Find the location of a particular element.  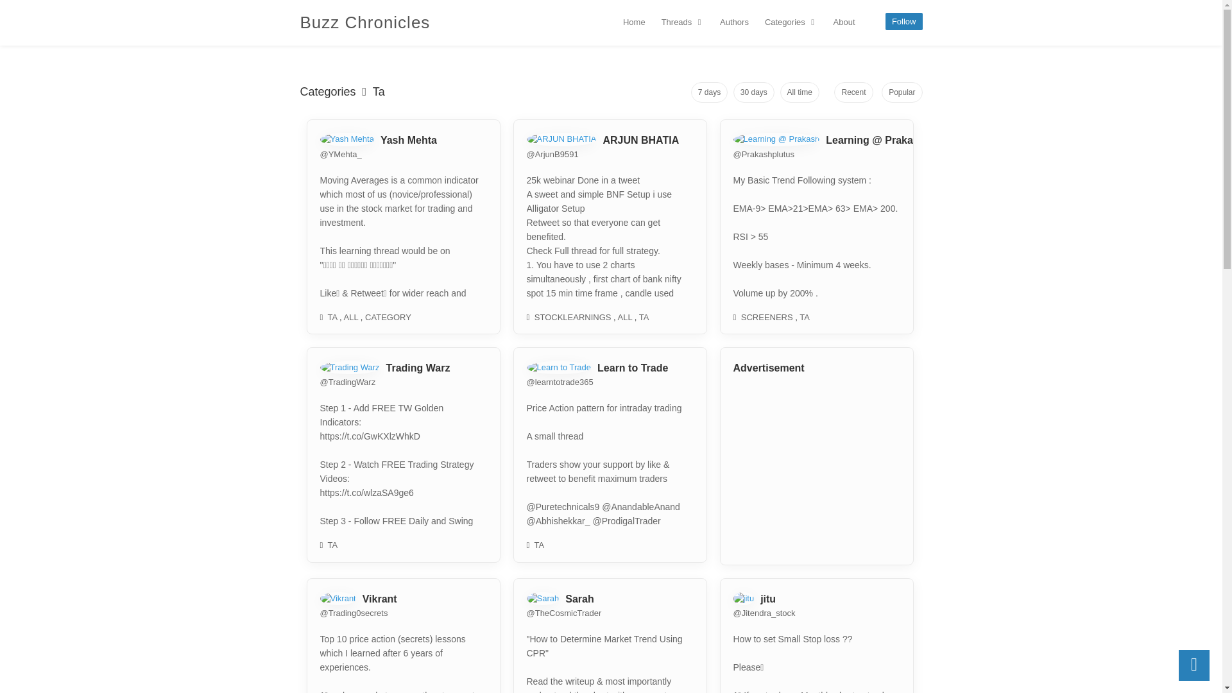

Follow is located at coordinates (901, 23).